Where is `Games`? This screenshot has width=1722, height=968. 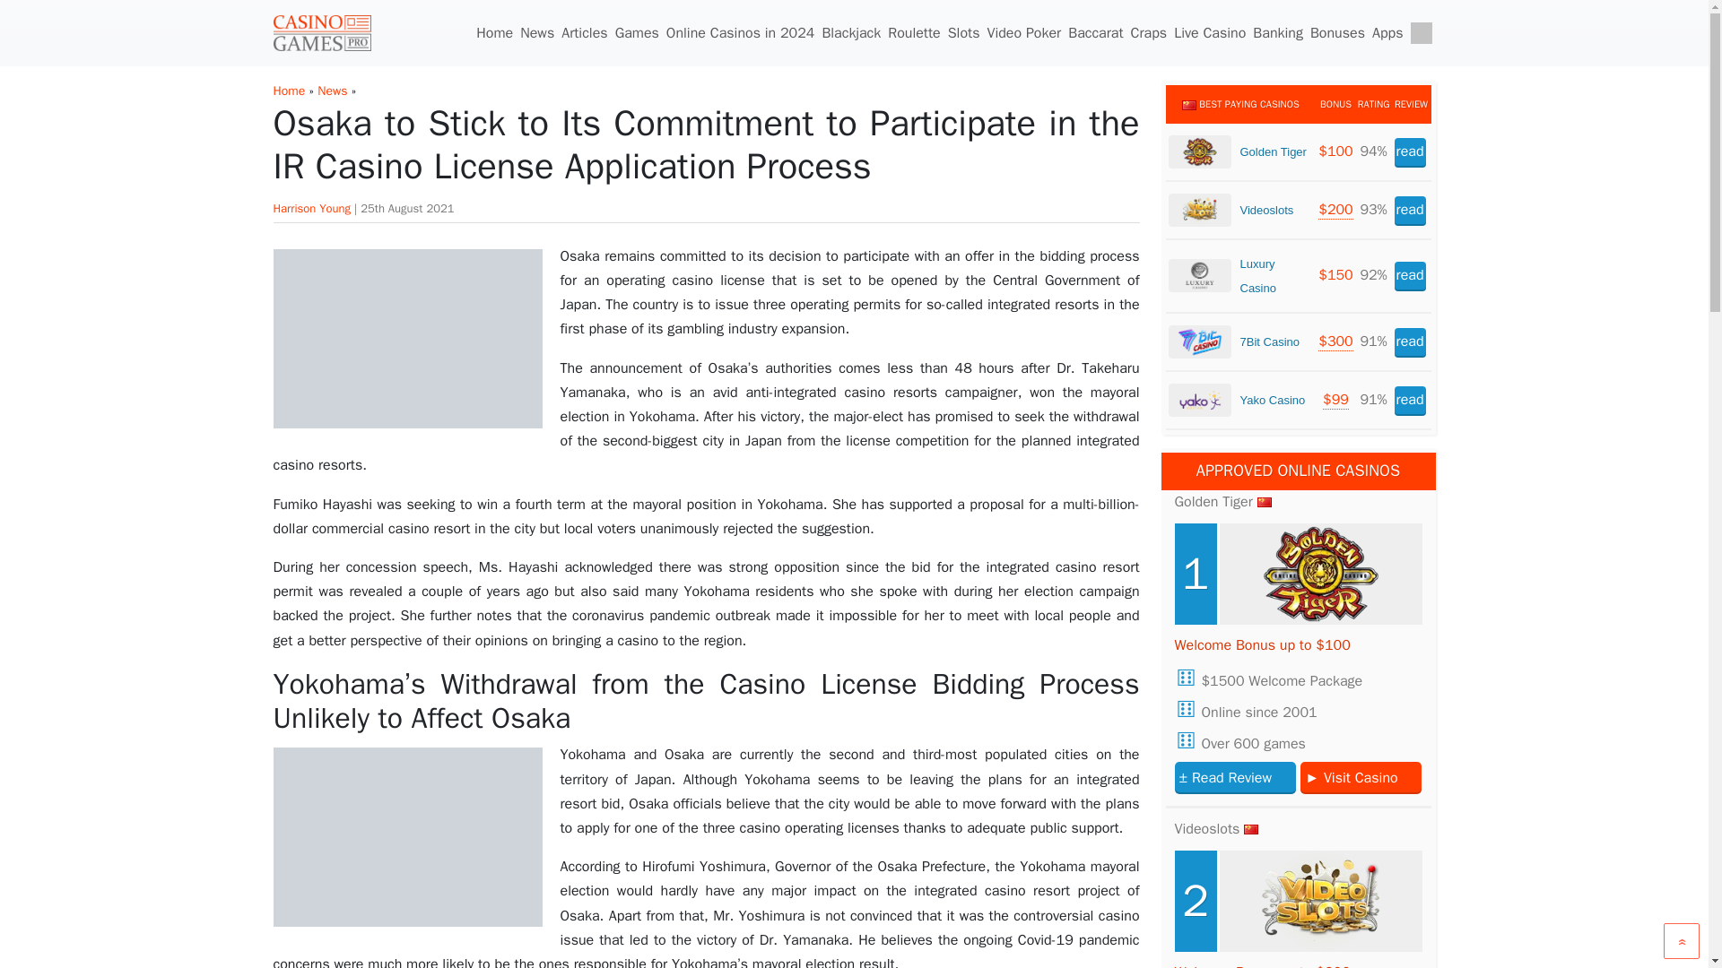 Games is located at coordinates (637, 33).